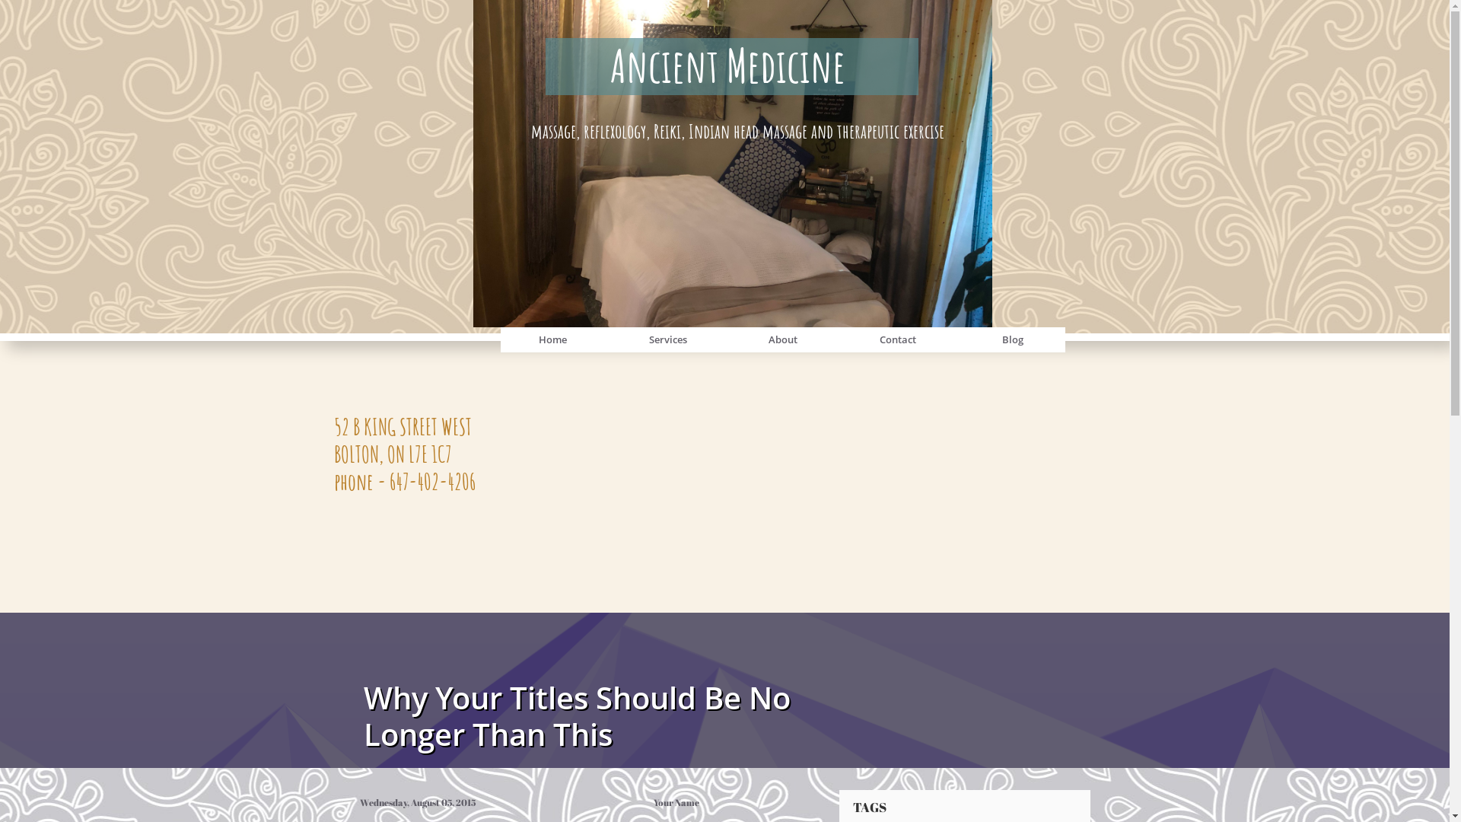  What do you see at coordinates (1013, 339) in the screenshot?
I see `Blog` at bounding box center [1013, 339].